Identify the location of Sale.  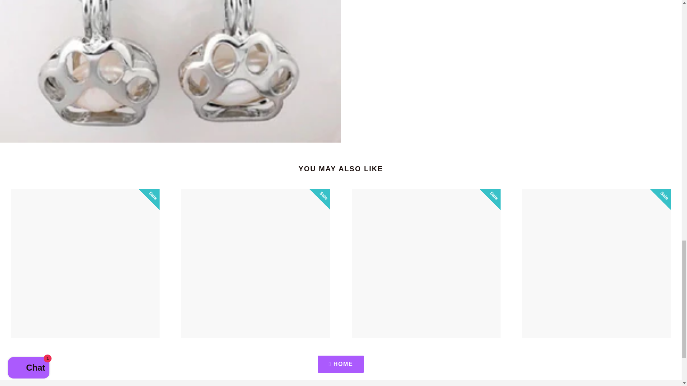
(85, 263).